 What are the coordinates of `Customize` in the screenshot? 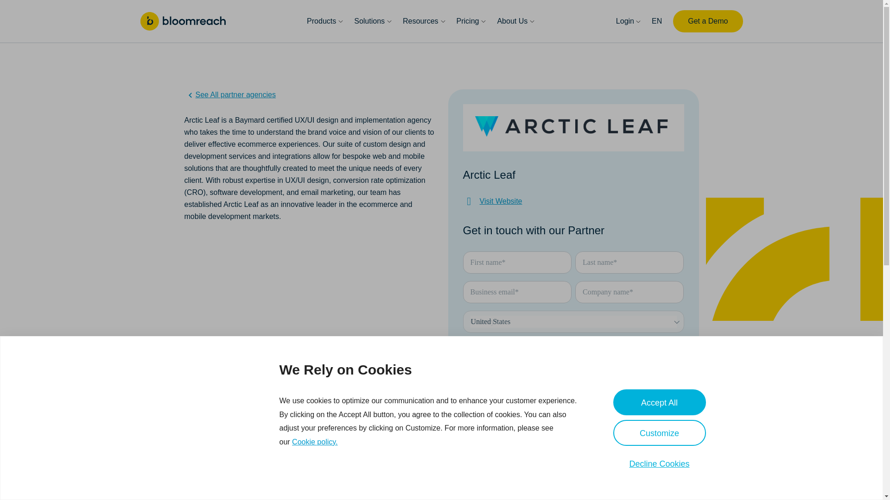 It's located at (659, 433).